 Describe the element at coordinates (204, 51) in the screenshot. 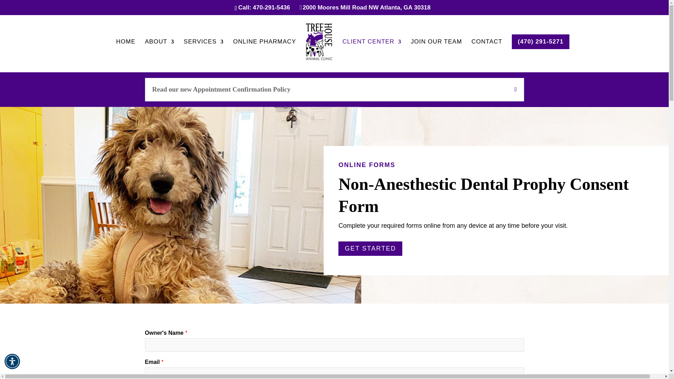

I see `SERVICES` at that location.